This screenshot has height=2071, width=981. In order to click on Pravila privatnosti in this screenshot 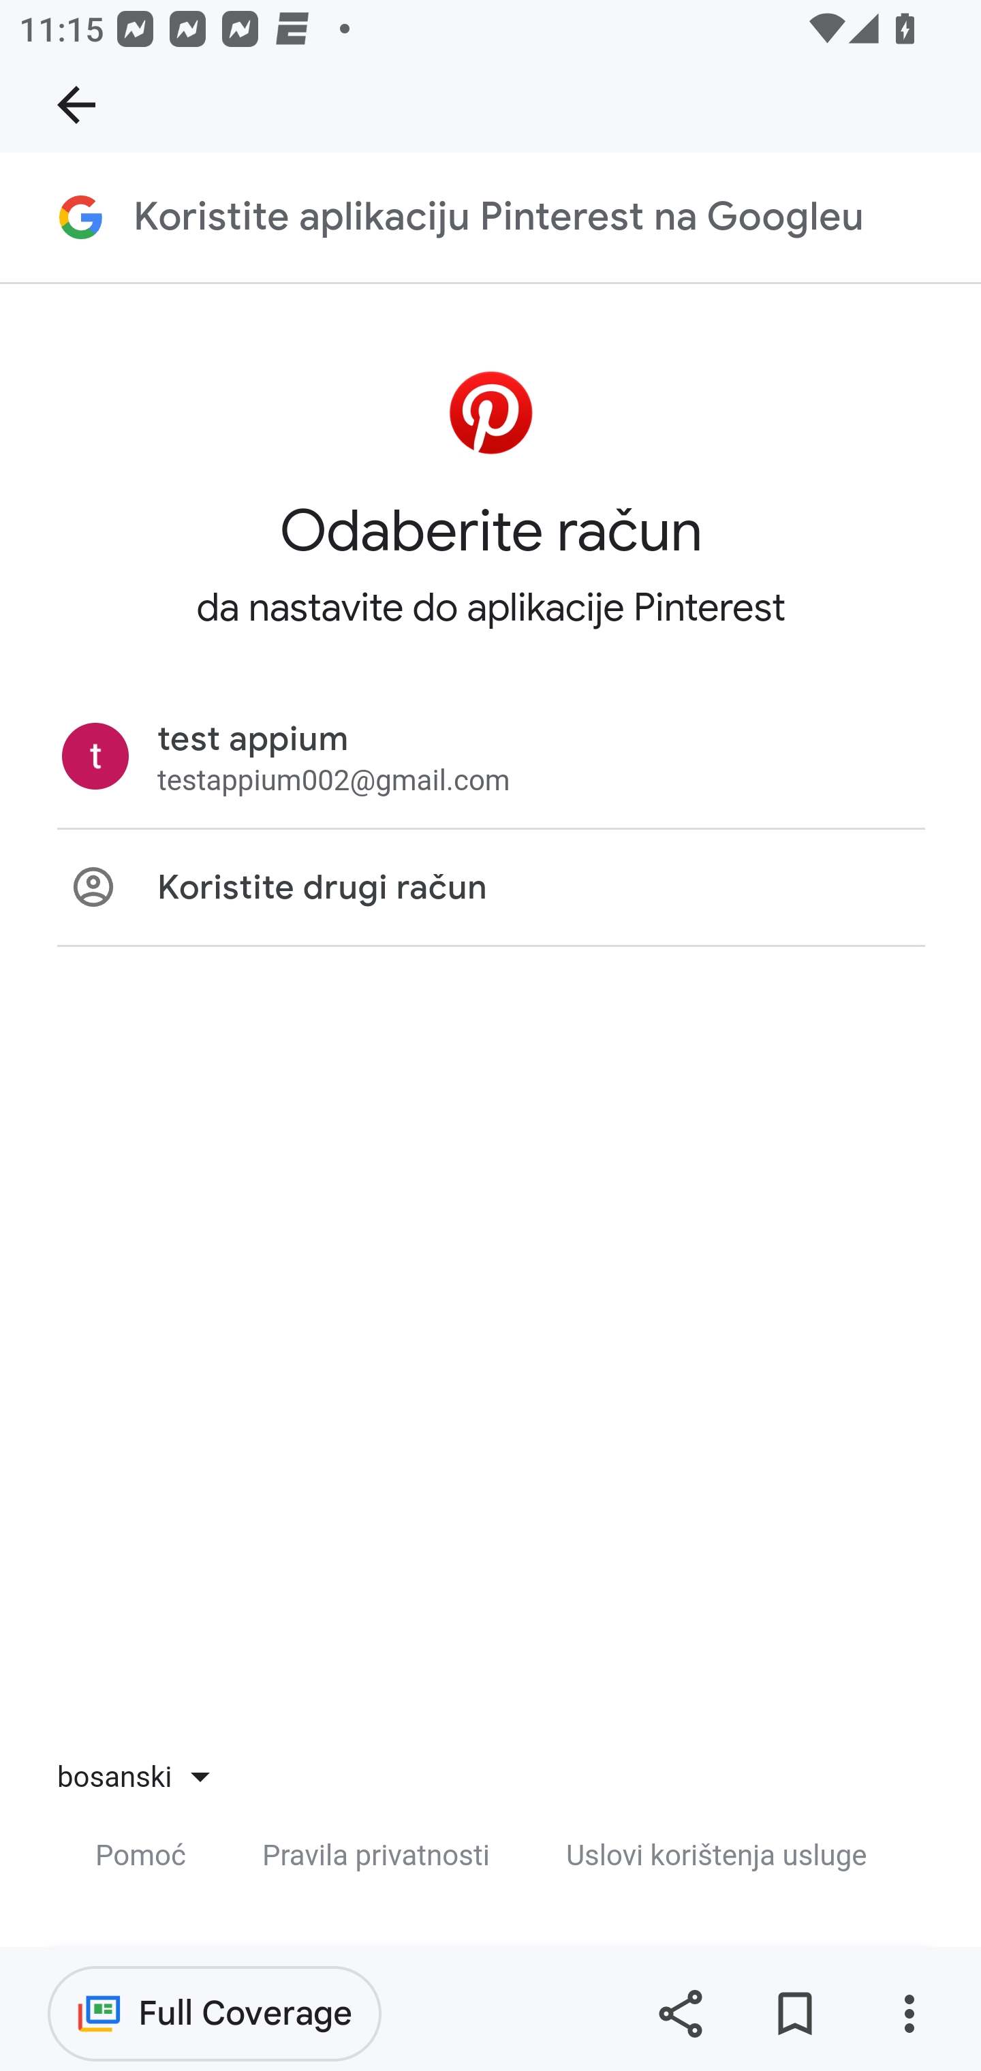, I will do `click(375, 1856)`.